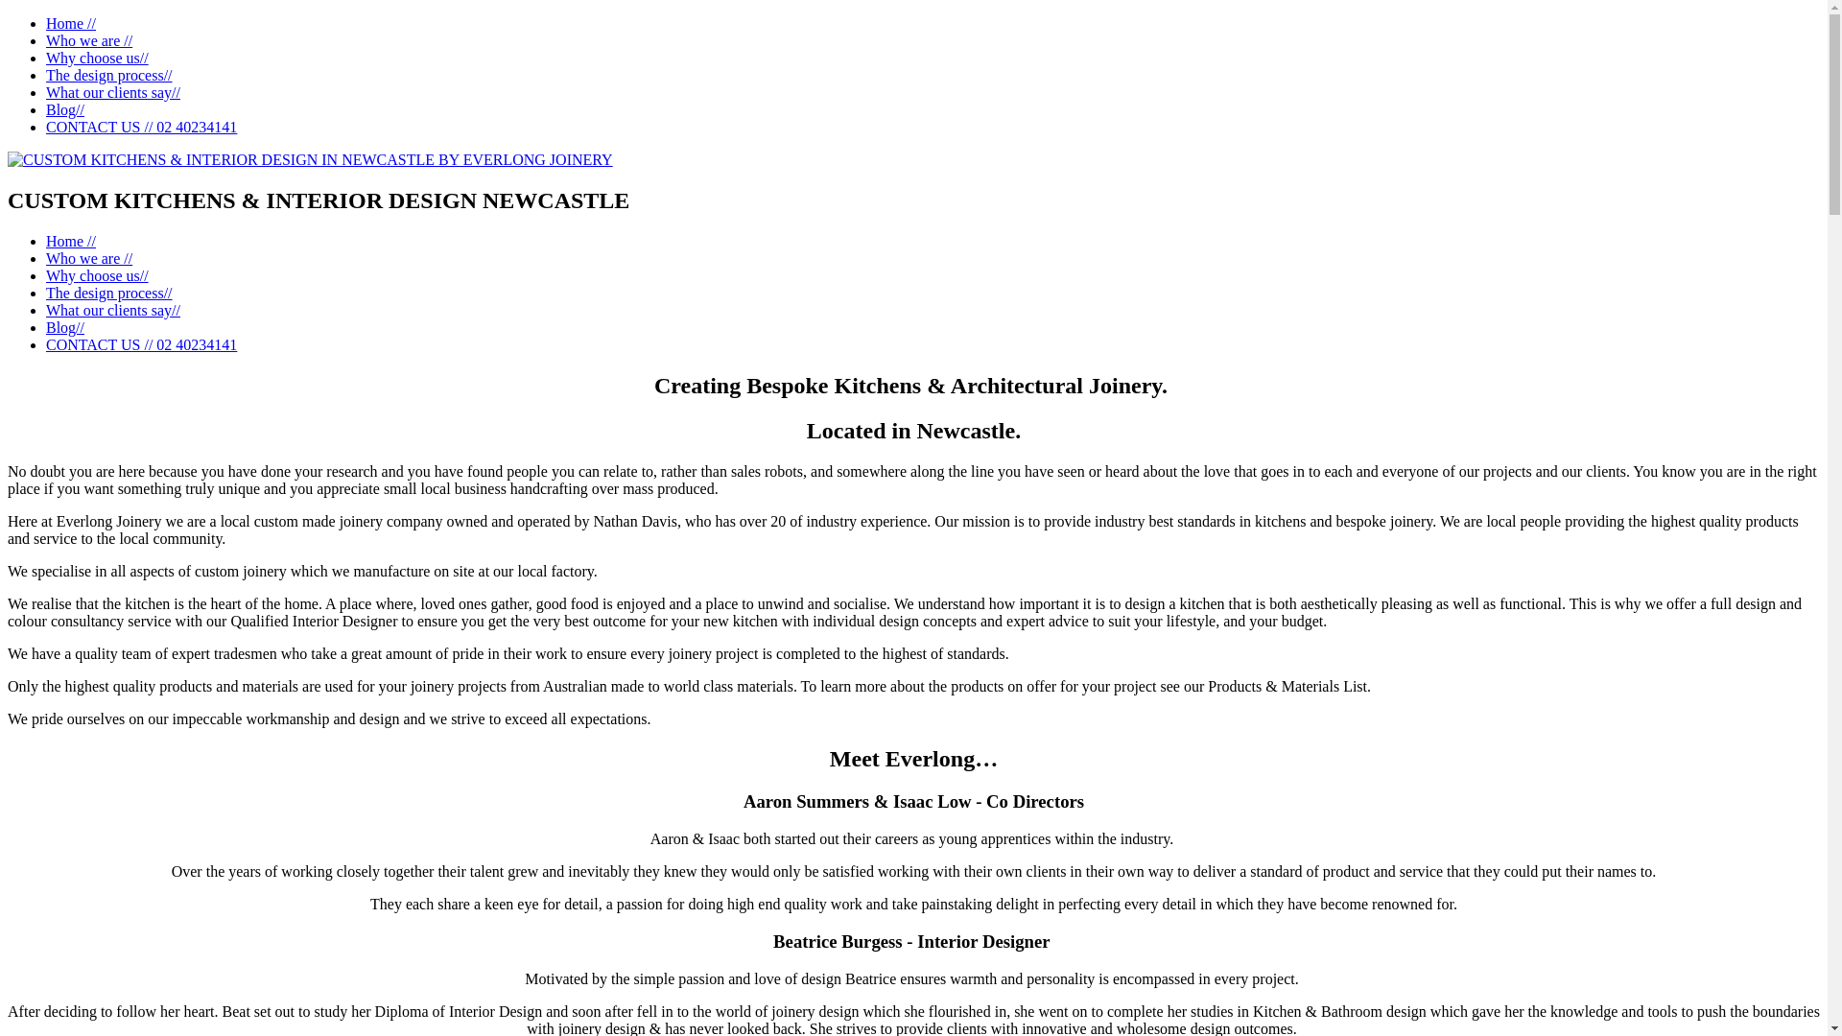  What do you see at coordinates (98, 276) in the screenshot?
I see `Why choose us//` at bounding box center [98, 276].